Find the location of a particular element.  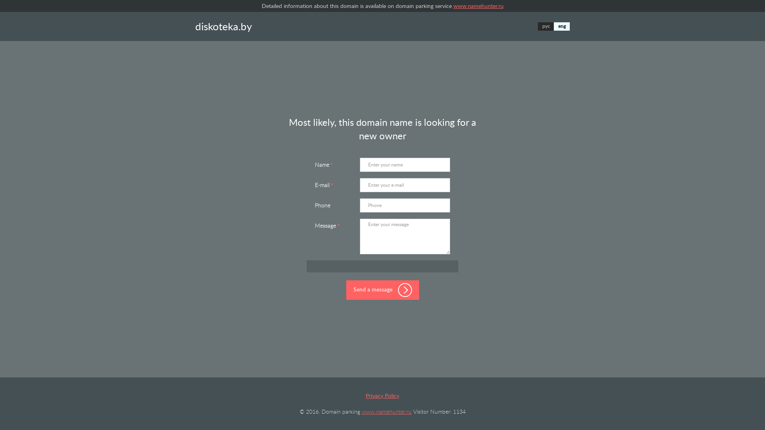

Send a message is located at coordinates (382, 290).